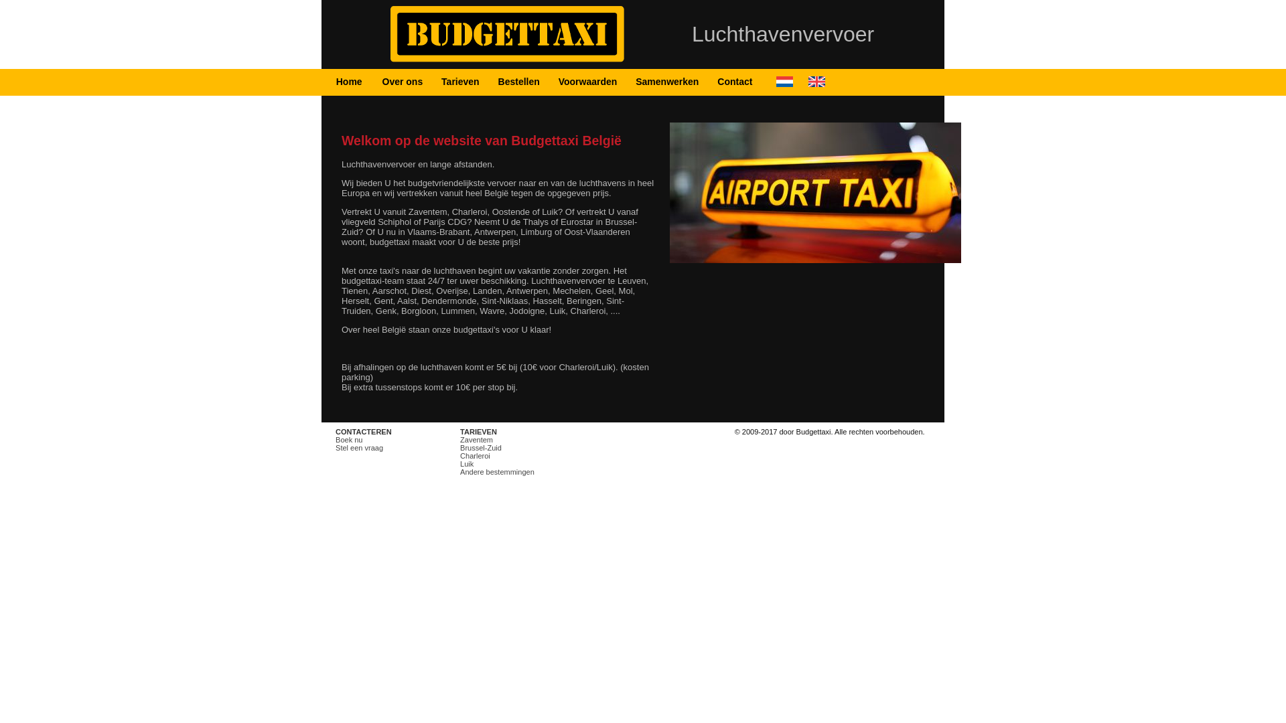  What do you see at coordinates (735, 82) in the screenshot?
I see `Contact` at bounding box center [735, 82].